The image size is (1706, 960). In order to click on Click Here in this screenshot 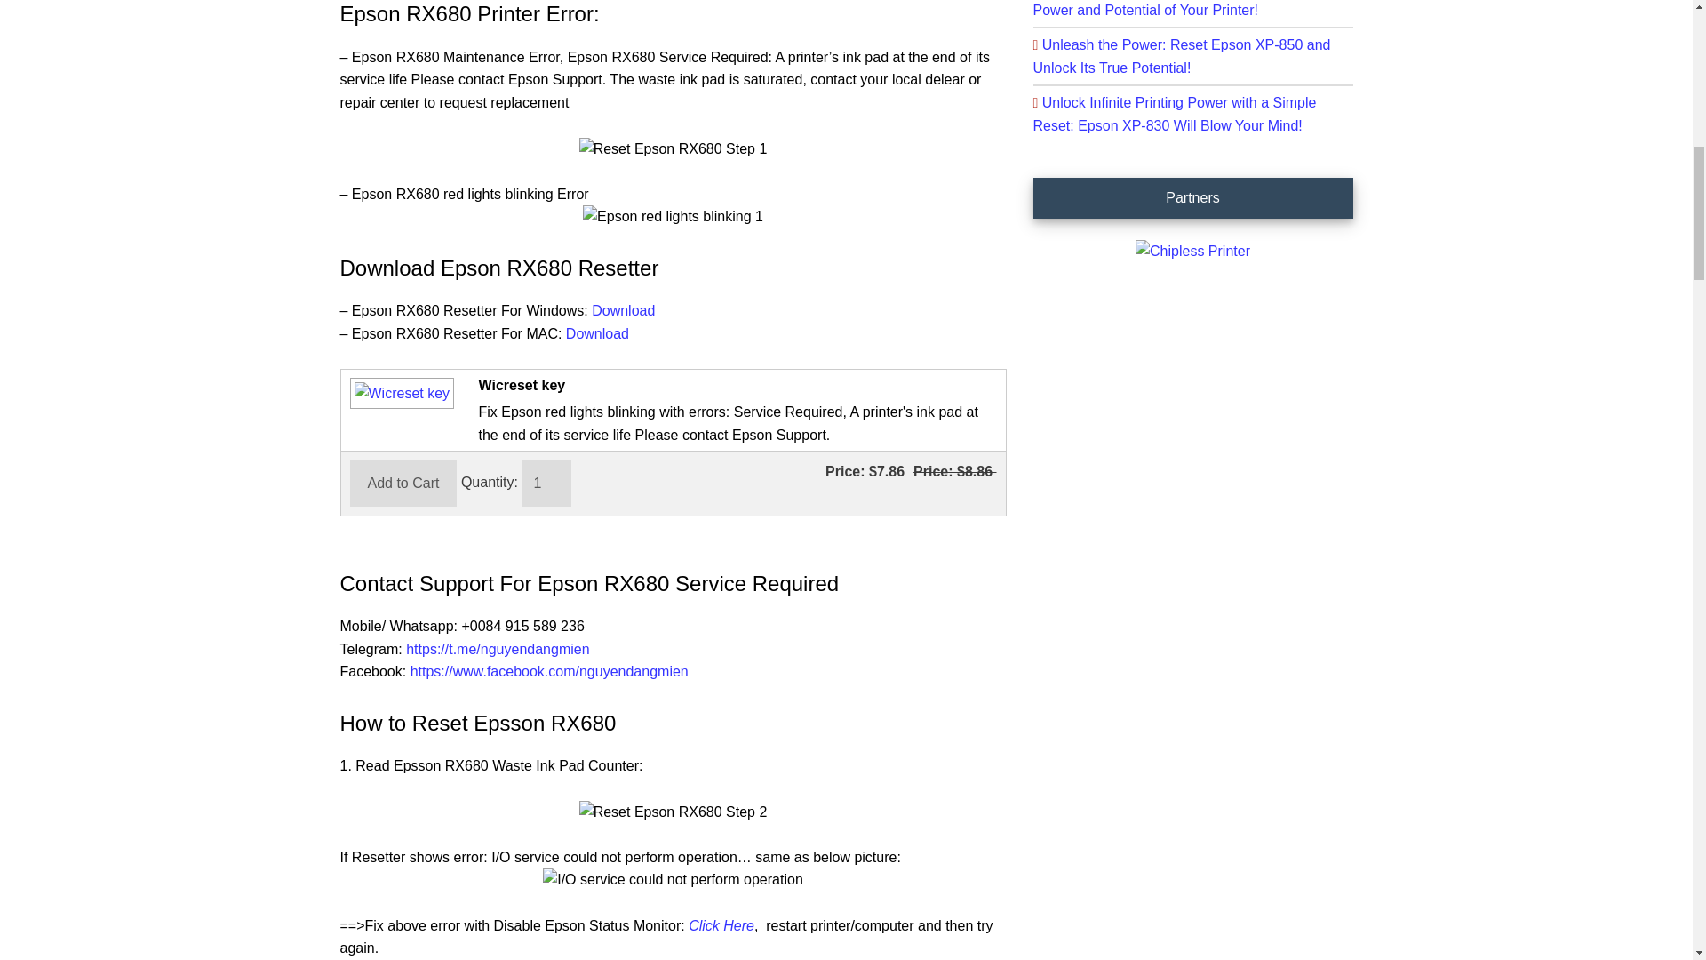, I will do `click(721, 924)`.